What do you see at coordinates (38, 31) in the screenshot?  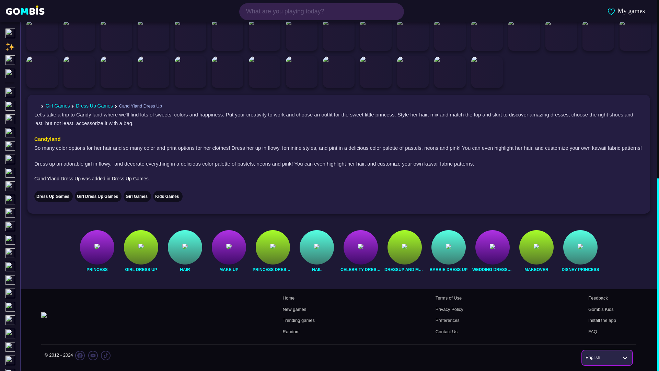 I see `Board` at bounding box center [38, 31].